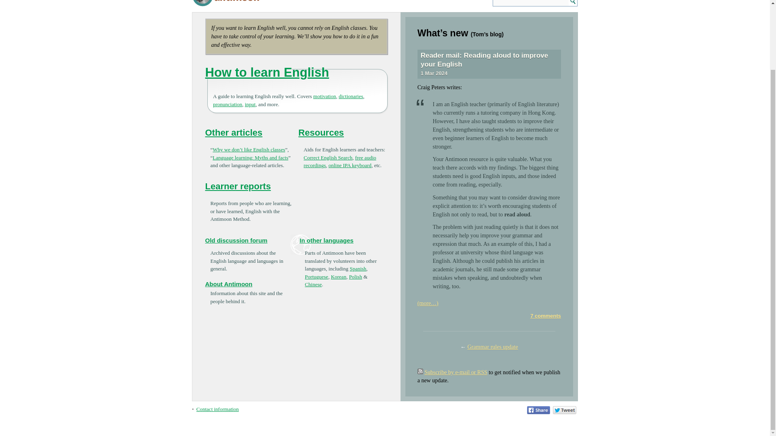 This screenshot has height=436, width=776. I want to click on Reader mail: Reading aloud to improve your English, so click(484, 60).